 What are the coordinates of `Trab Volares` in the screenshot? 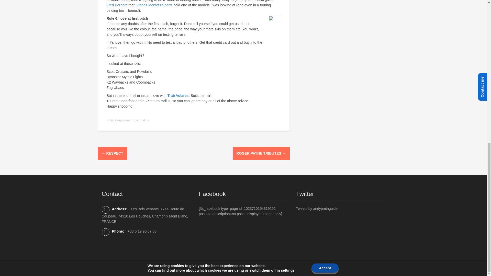 It's located at (178, 96).